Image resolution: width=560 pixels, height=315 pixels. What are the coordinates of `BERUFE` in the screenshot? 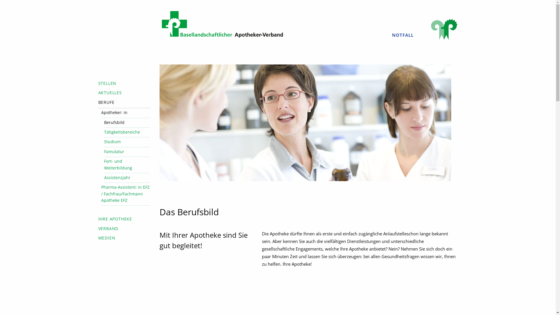 It's located at (124, 103).